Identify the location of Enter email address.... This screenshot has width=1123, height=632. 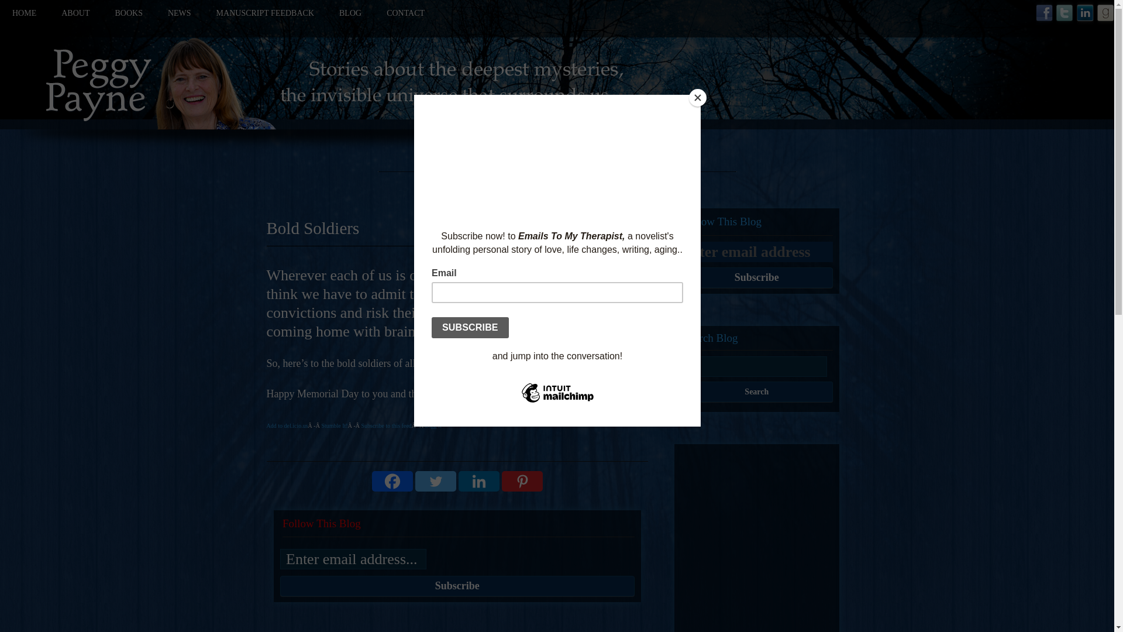
(353, 559).